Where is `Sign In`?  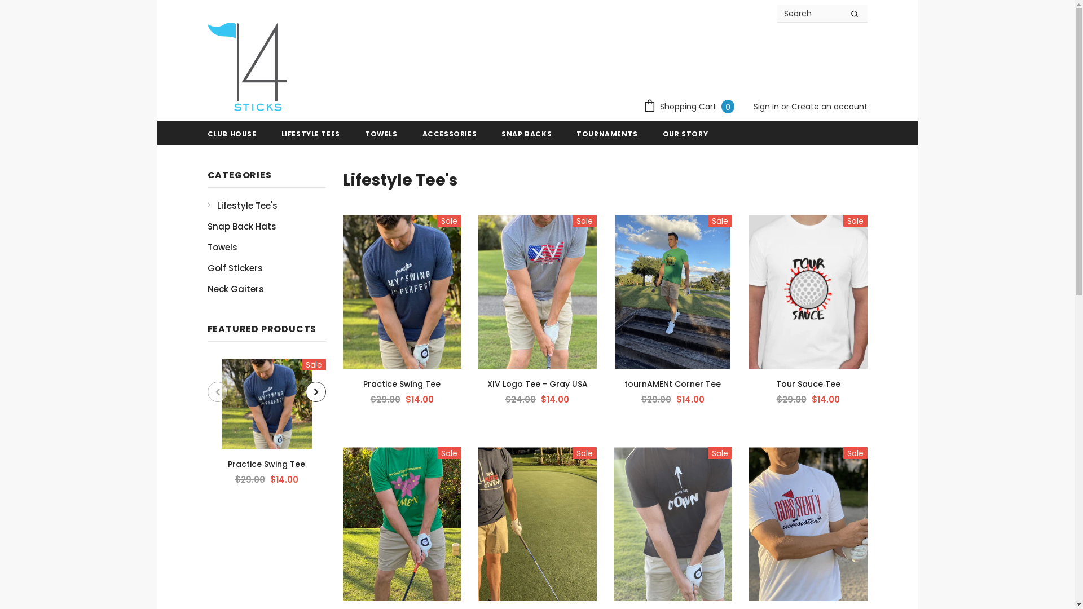 Sign In is located at coordinates (767, 107).